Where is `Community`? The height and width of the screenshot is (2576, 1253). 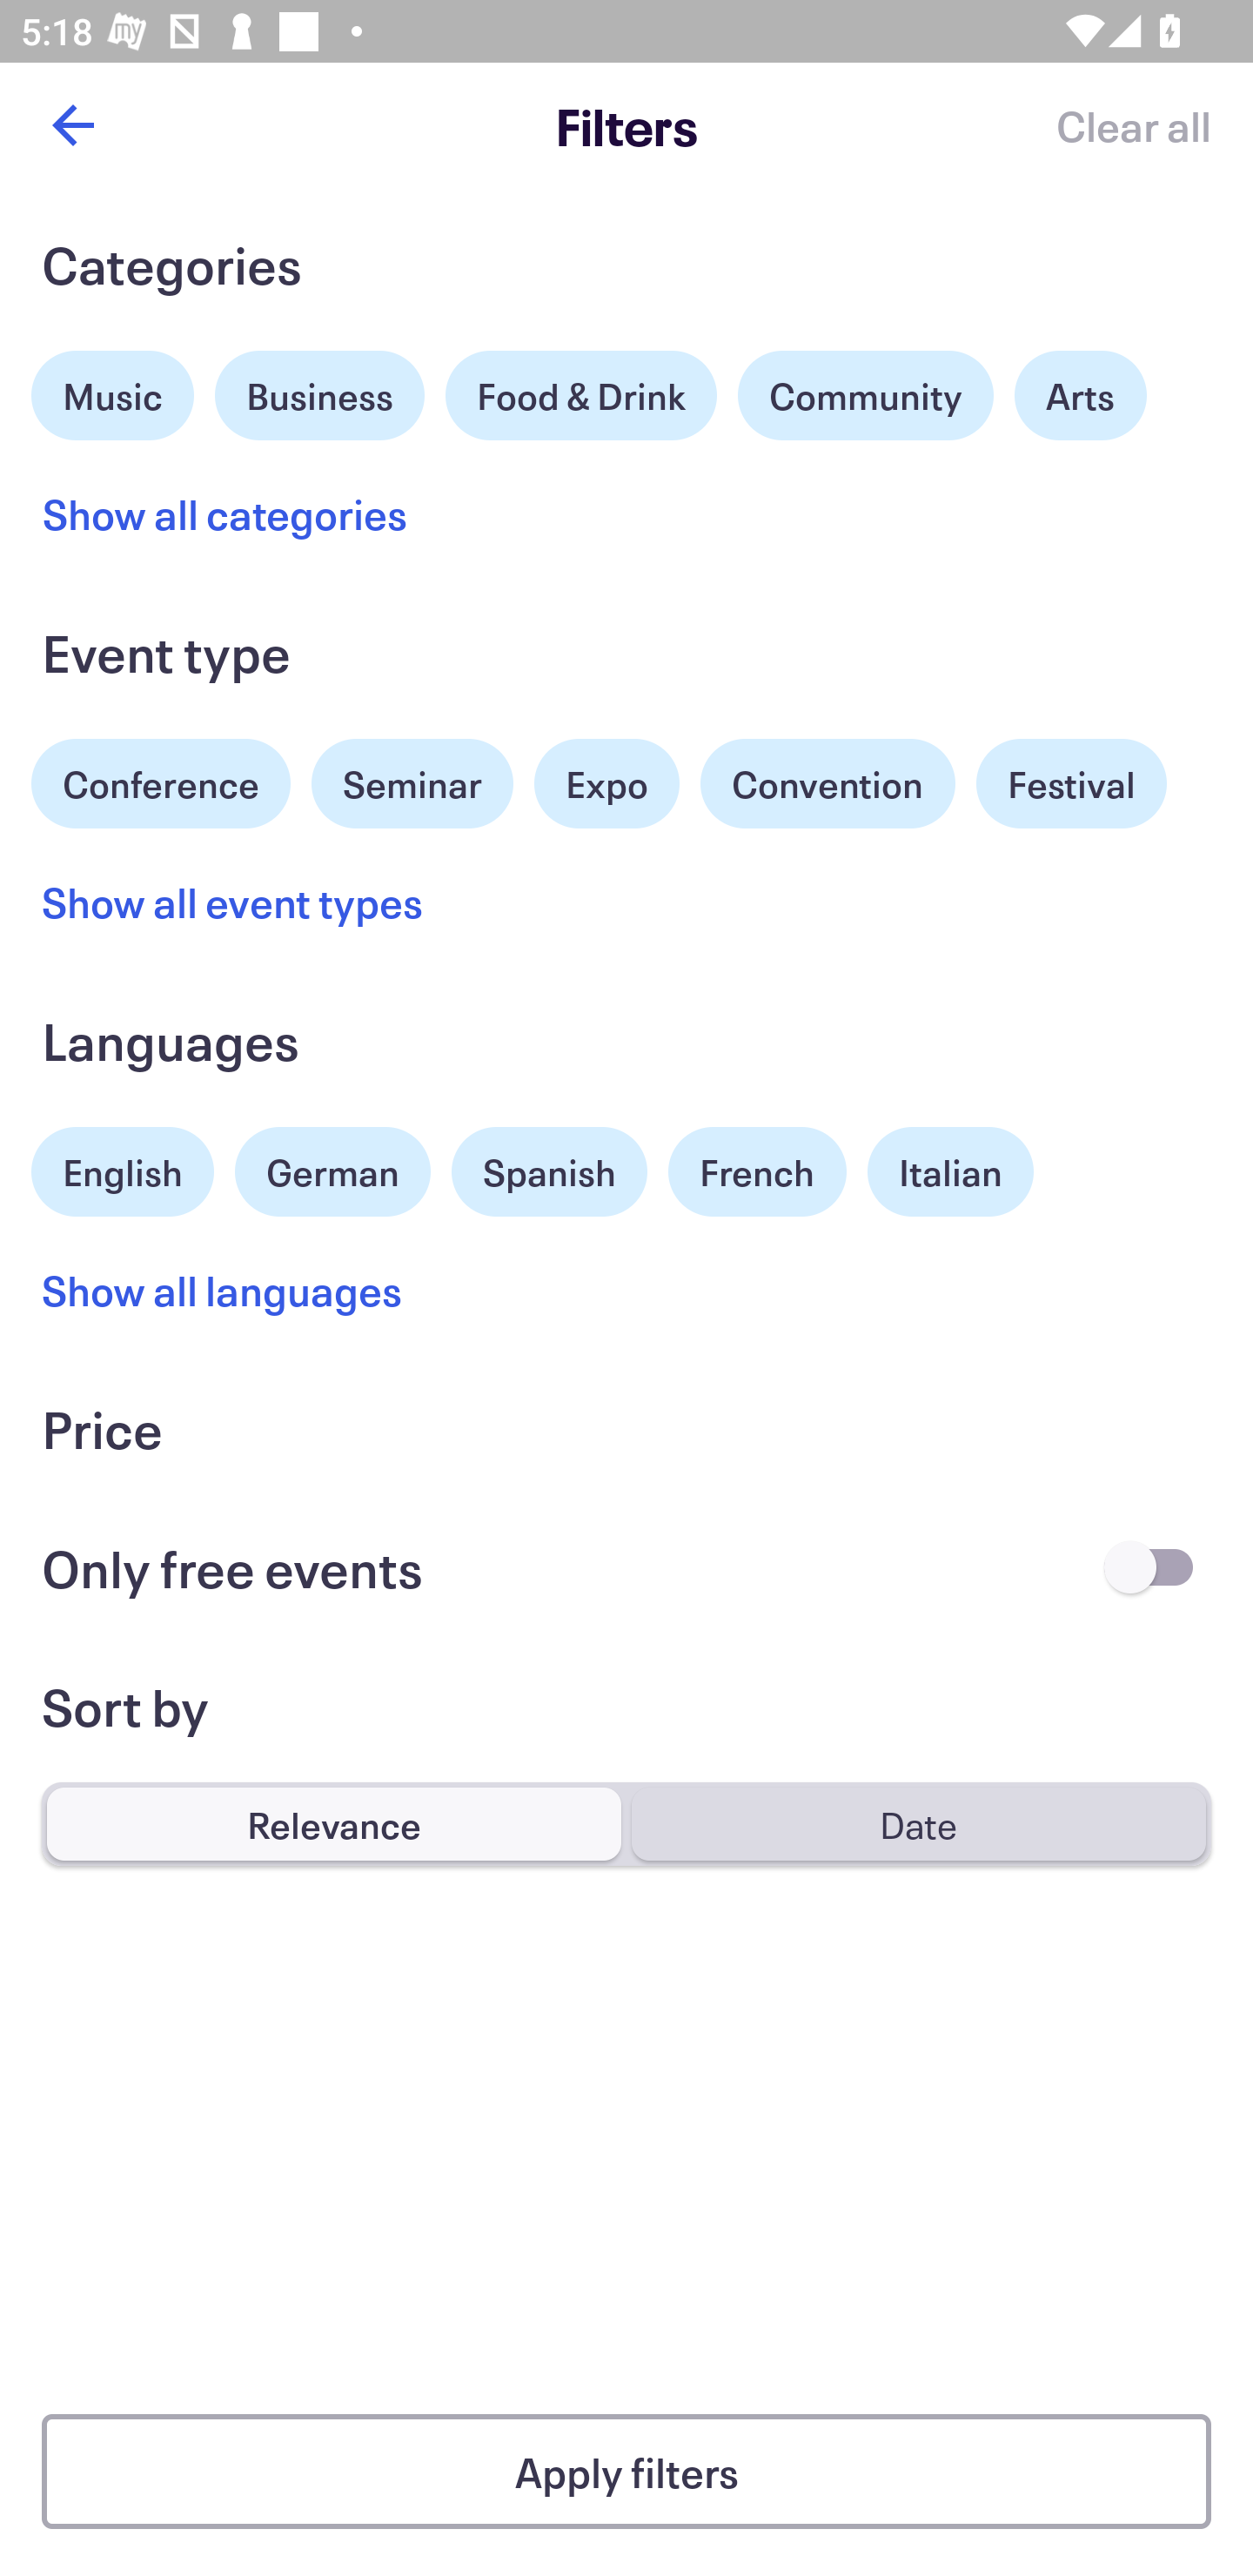
Community is located at coordinates (865, 395).